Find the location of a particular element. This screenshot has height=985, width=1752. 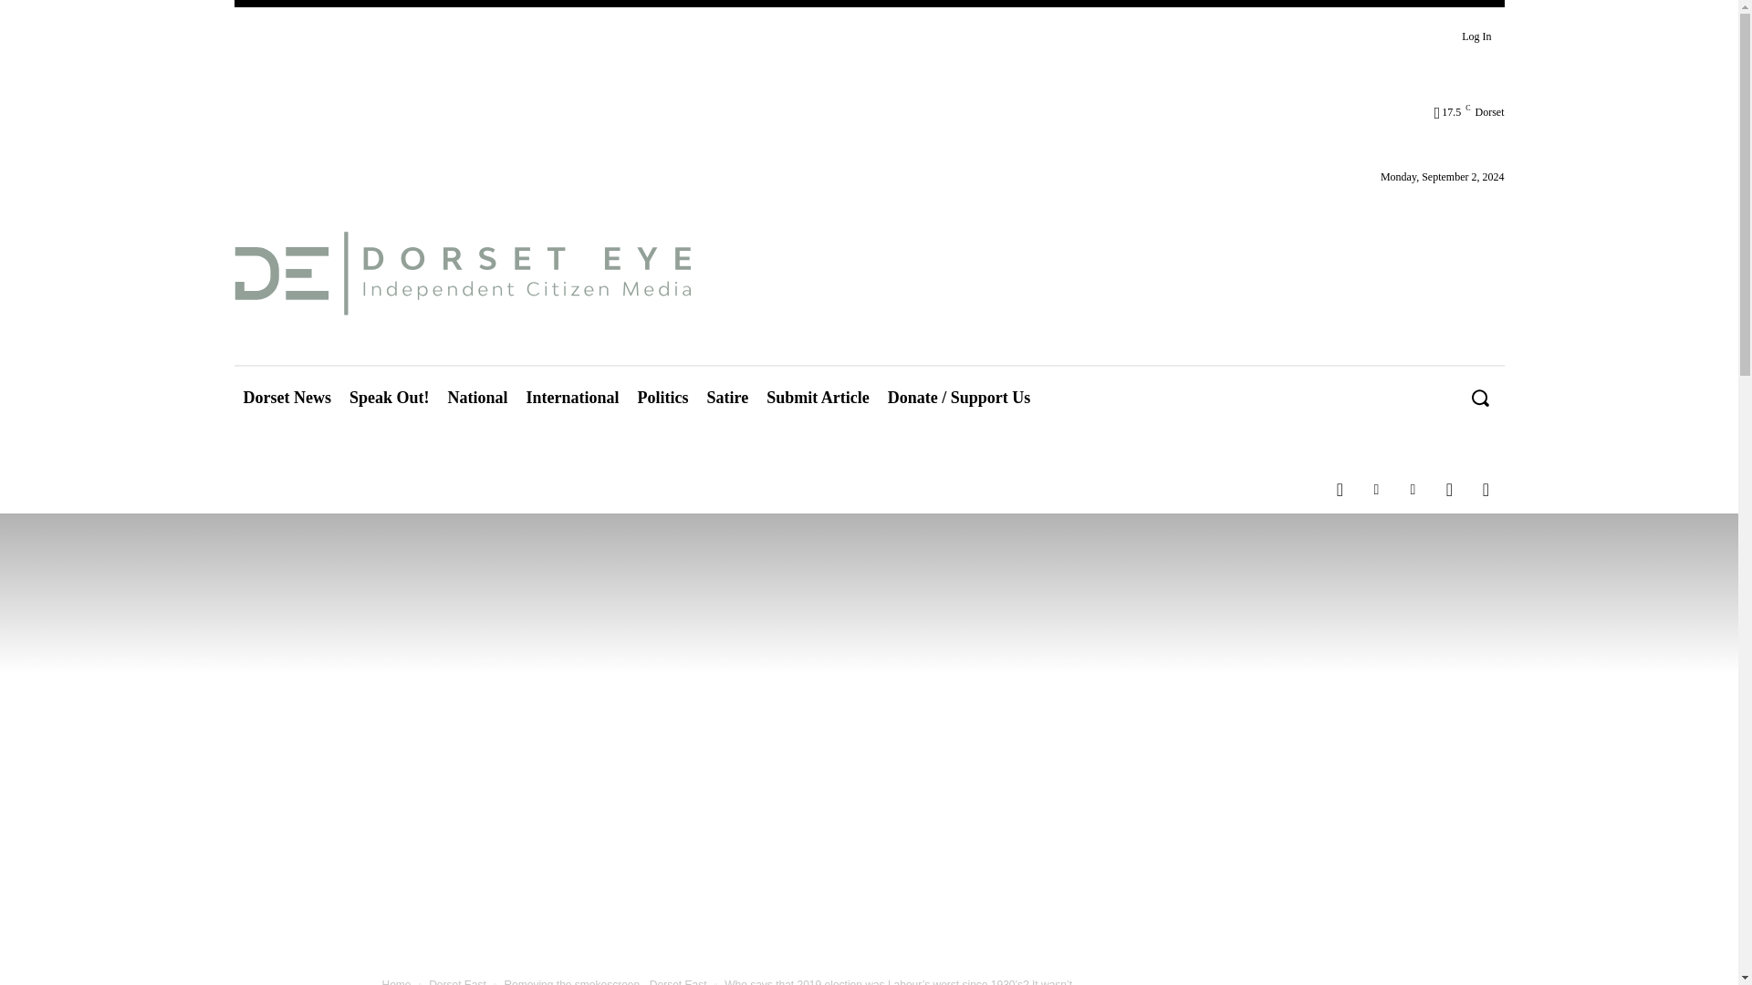

Youtube is located at coordinates (1486, 490).